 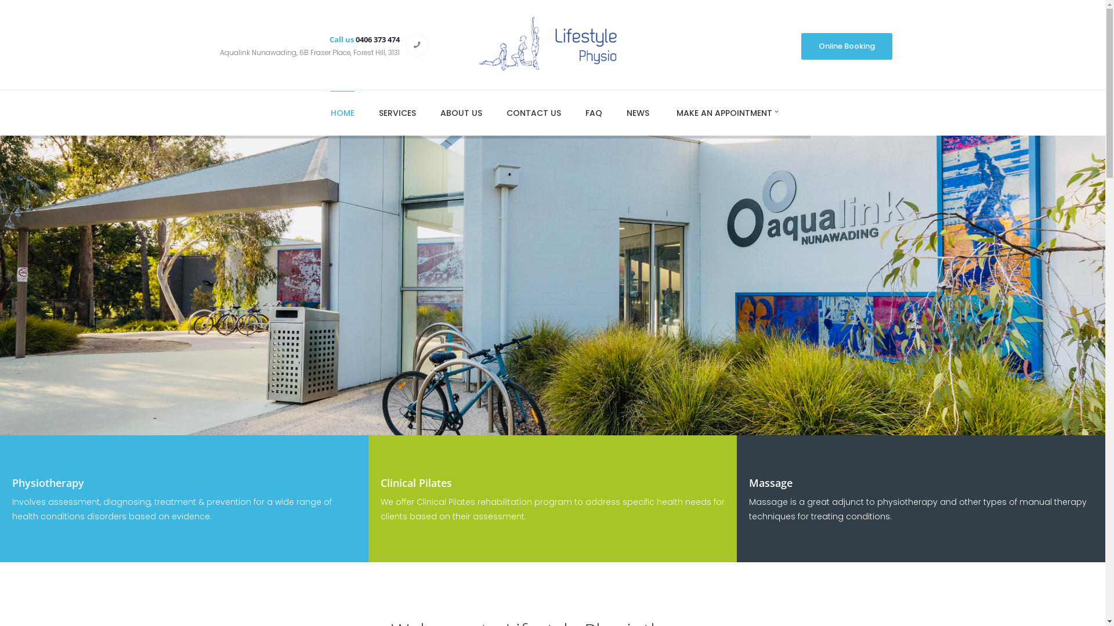 I want to click on MAKE AN APPOINTMENT, so click(x=724, y=110).